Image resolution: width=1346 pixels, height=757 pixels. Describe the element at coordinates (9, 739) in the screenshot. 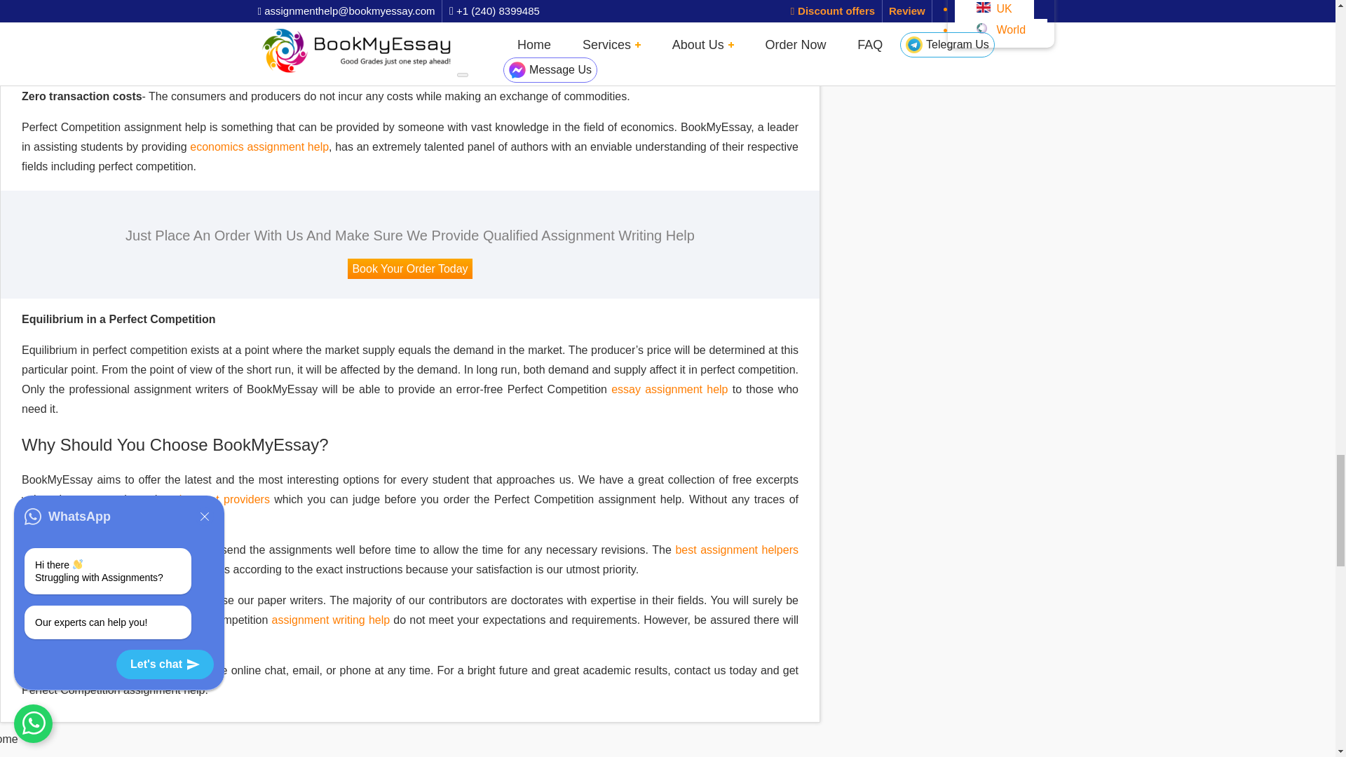

I see `BookMyEssay ` at that location.